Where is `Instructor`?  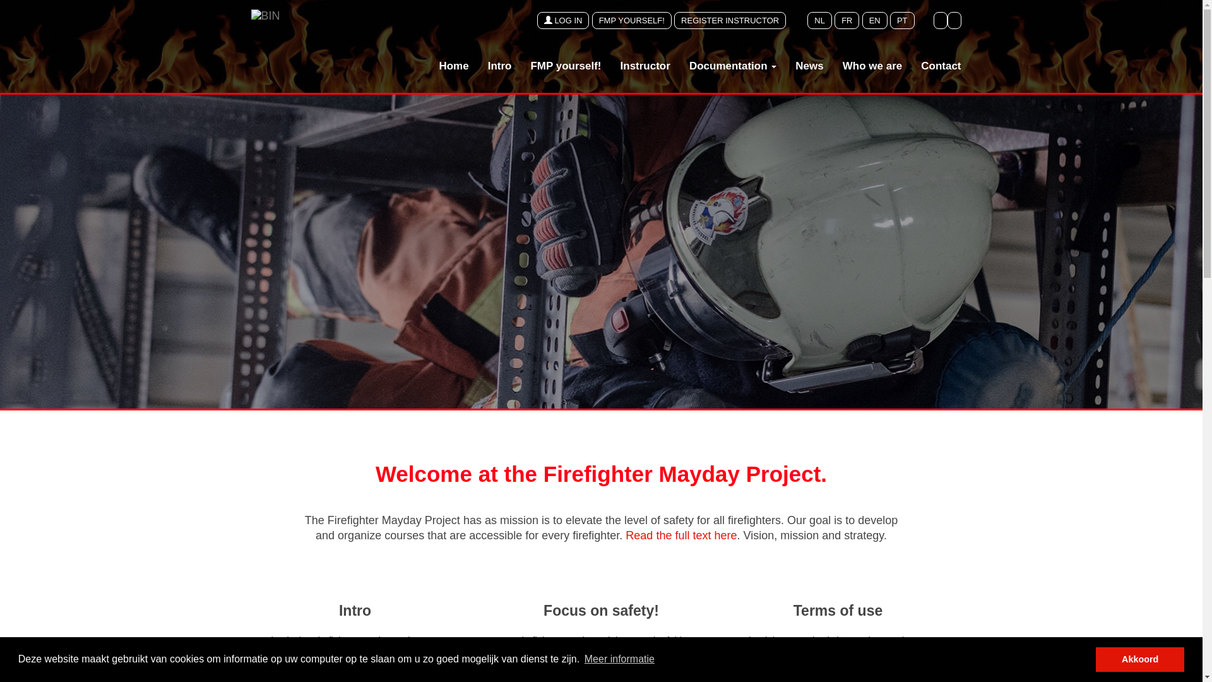
Instructor is located at coordinates (645, 66).